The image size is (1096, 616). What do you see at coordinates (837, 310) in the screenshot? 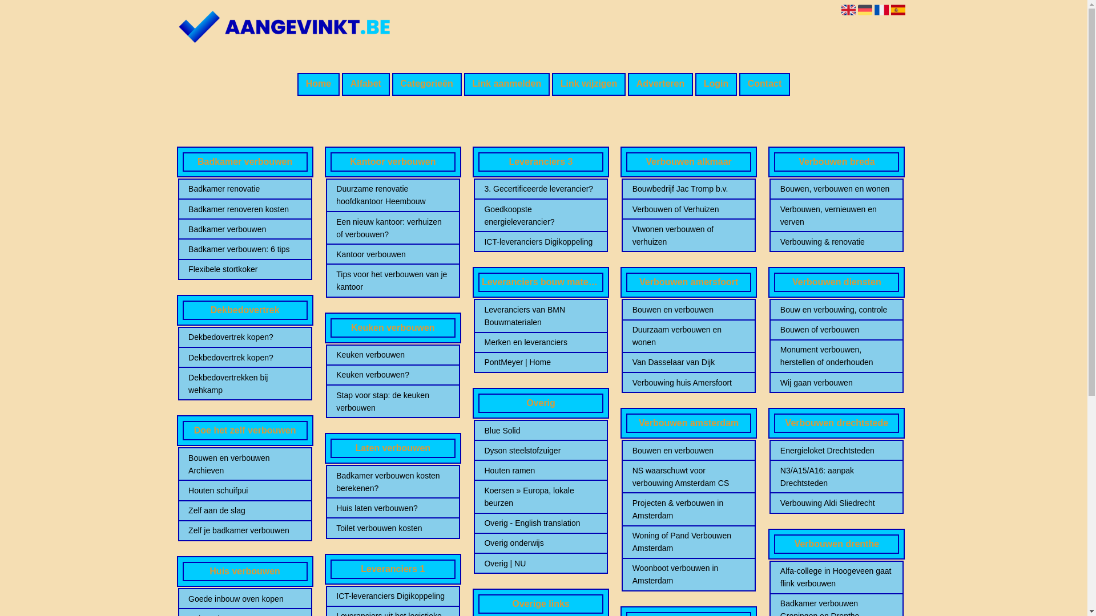
I see `Bouw en verbouwing, controle` at bounding box center [837, 310].